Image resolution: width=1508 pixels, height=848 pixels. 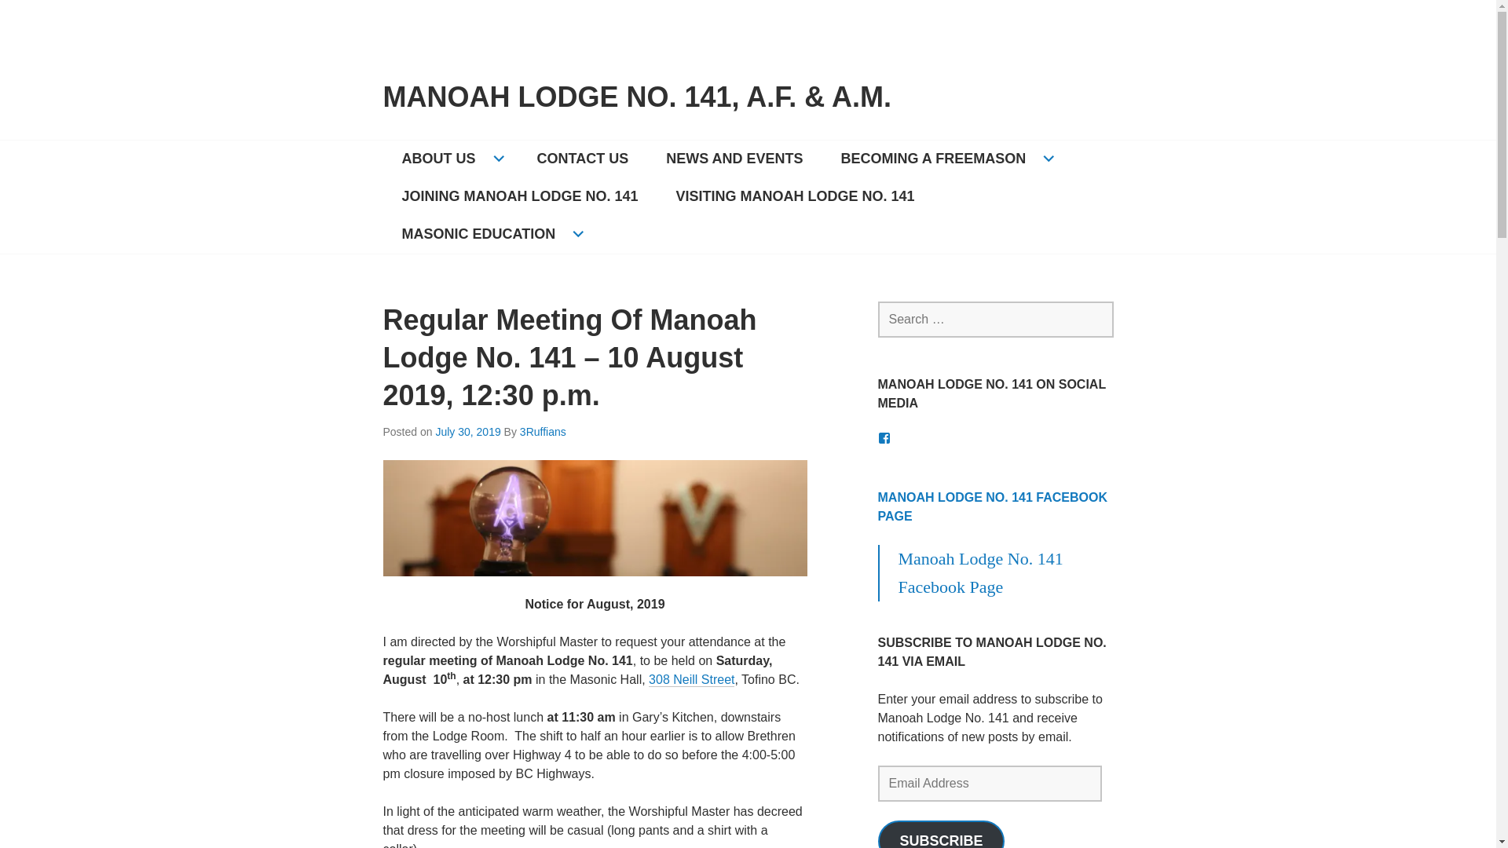 What do you see at coordinates (544, 432) in the screenshot?
I see `3Ruffians` at bounding box center [544, 432].